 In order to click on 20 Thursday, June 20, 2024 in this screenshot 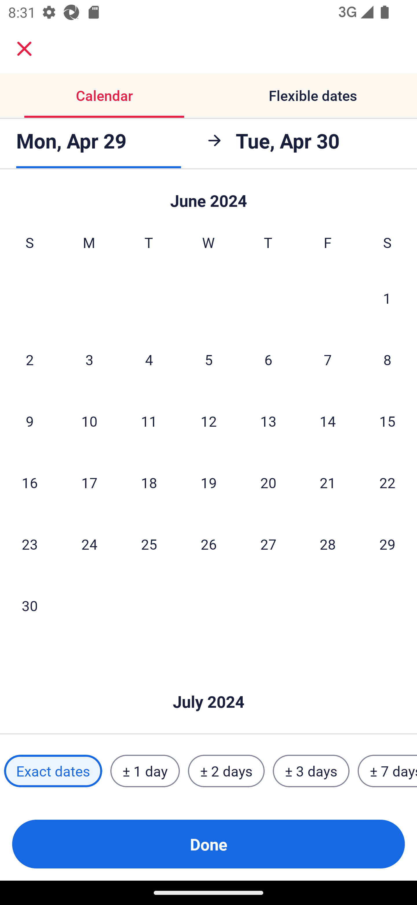, I will do `click(268, 482)`.